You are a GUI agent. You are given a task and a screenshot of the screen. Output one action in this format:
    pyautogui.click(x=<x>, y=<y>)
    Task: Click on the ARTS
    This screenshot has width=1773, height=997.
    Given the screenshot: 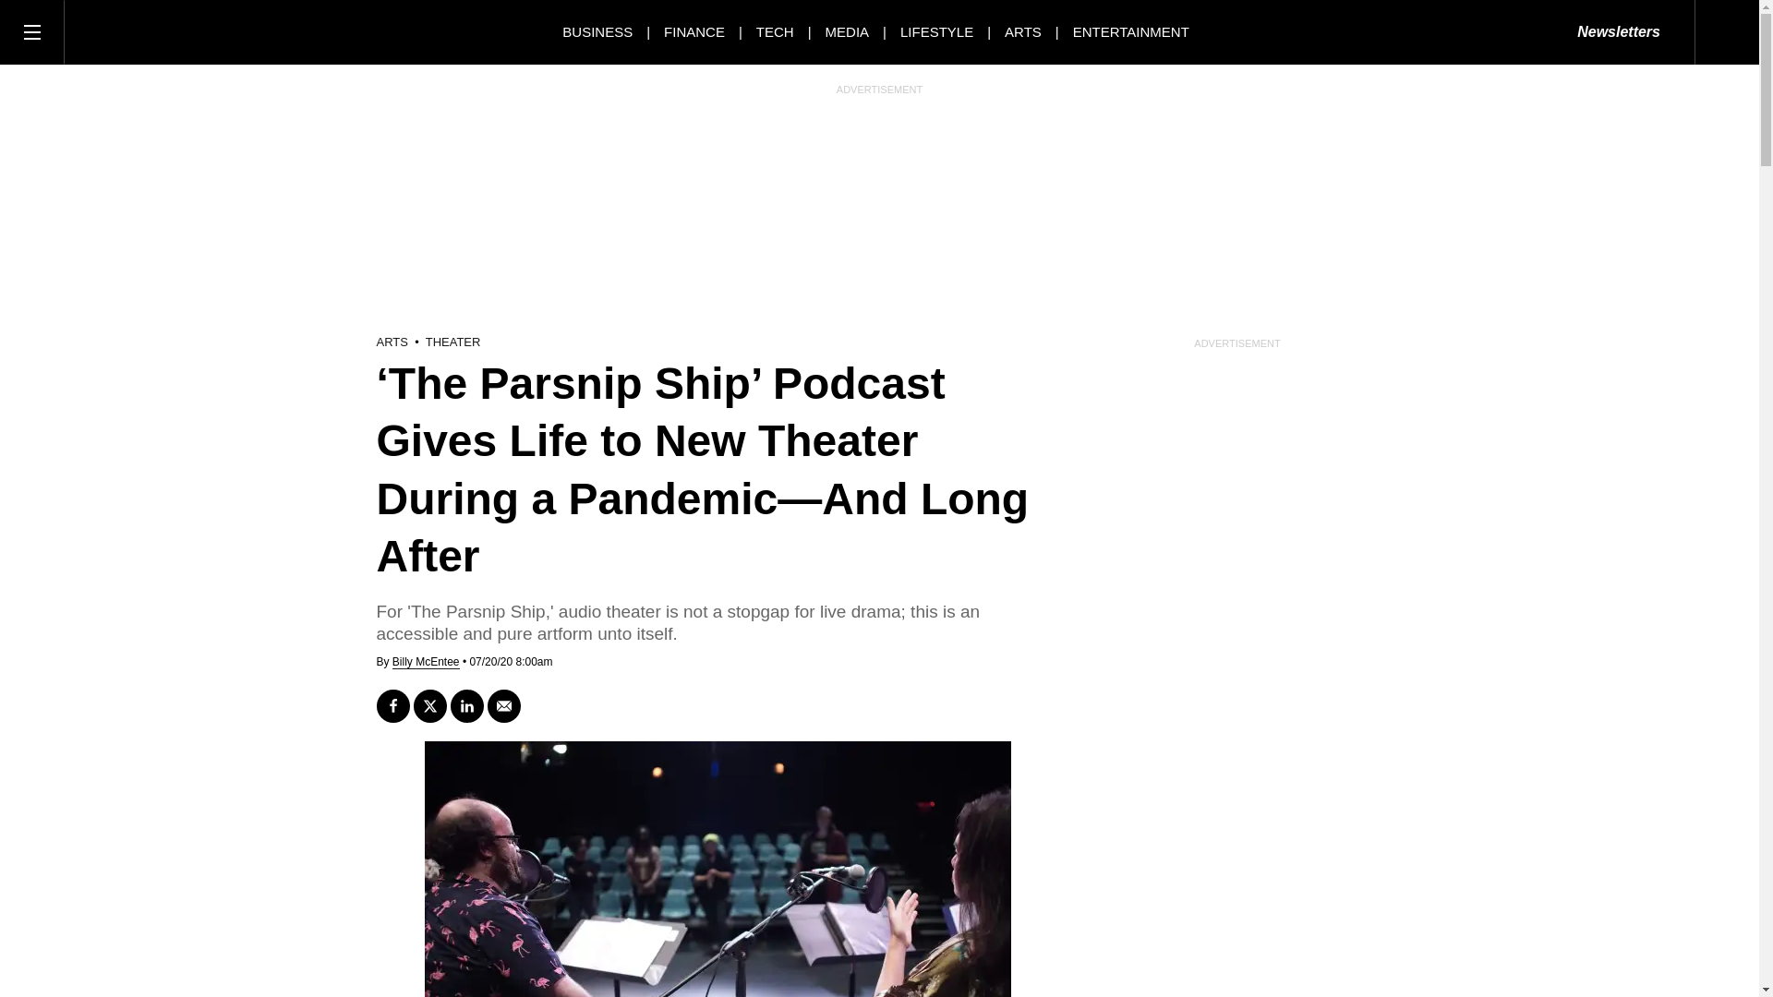 What is the action you would take?
    pyautogui.click(x=1023, y=31)
    